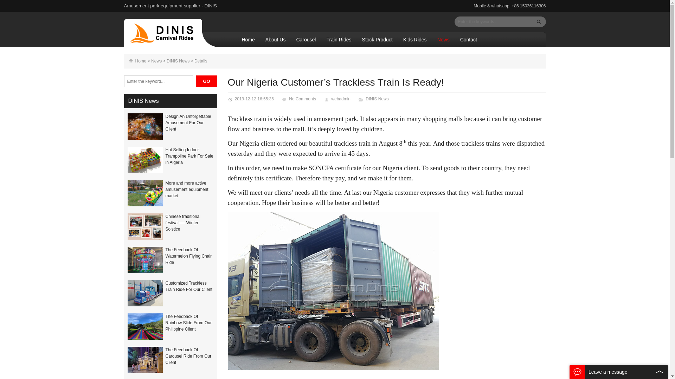 Image resolution: width=675 pixels, height=379 pixels. Describe the element at coordinates (178, 61) in the screenshot. I see `DINIS News` at that location.